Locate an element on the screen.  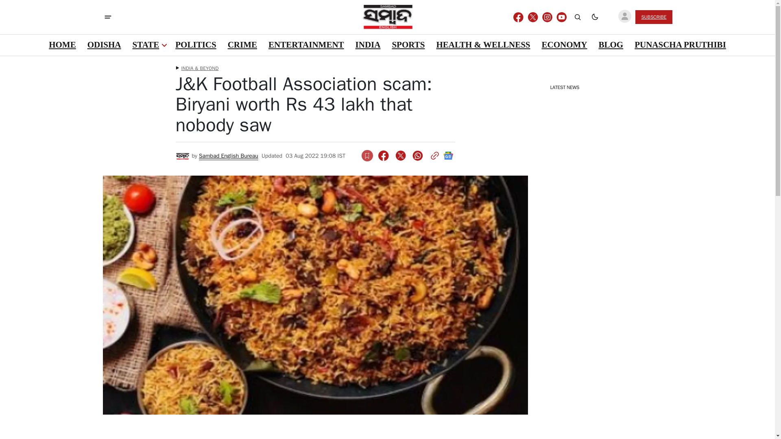
INDIA is located at coordinates (368, 45).